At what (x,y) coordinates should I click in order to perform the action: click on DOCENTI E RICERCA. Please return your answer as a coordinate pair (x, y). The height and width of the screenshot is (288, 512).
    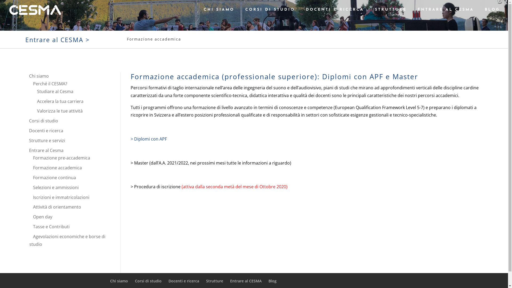
    Looking at the image, I should click on (335, 14).